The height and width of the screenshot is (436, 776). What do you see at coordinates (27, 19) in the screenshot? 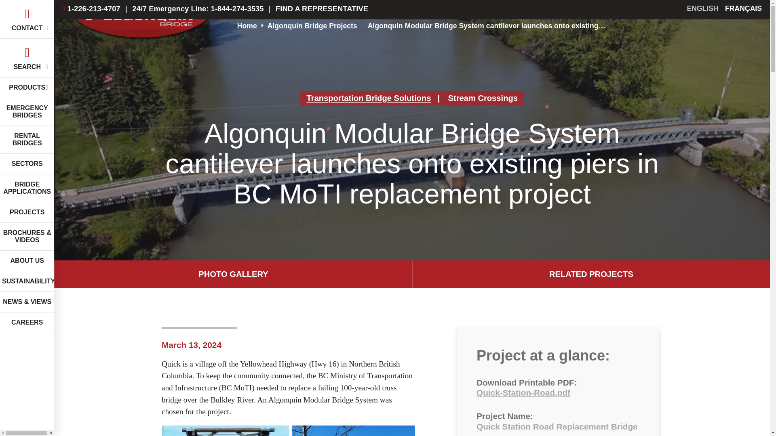
I see `CONTACT` at bounding box center [27, 19].